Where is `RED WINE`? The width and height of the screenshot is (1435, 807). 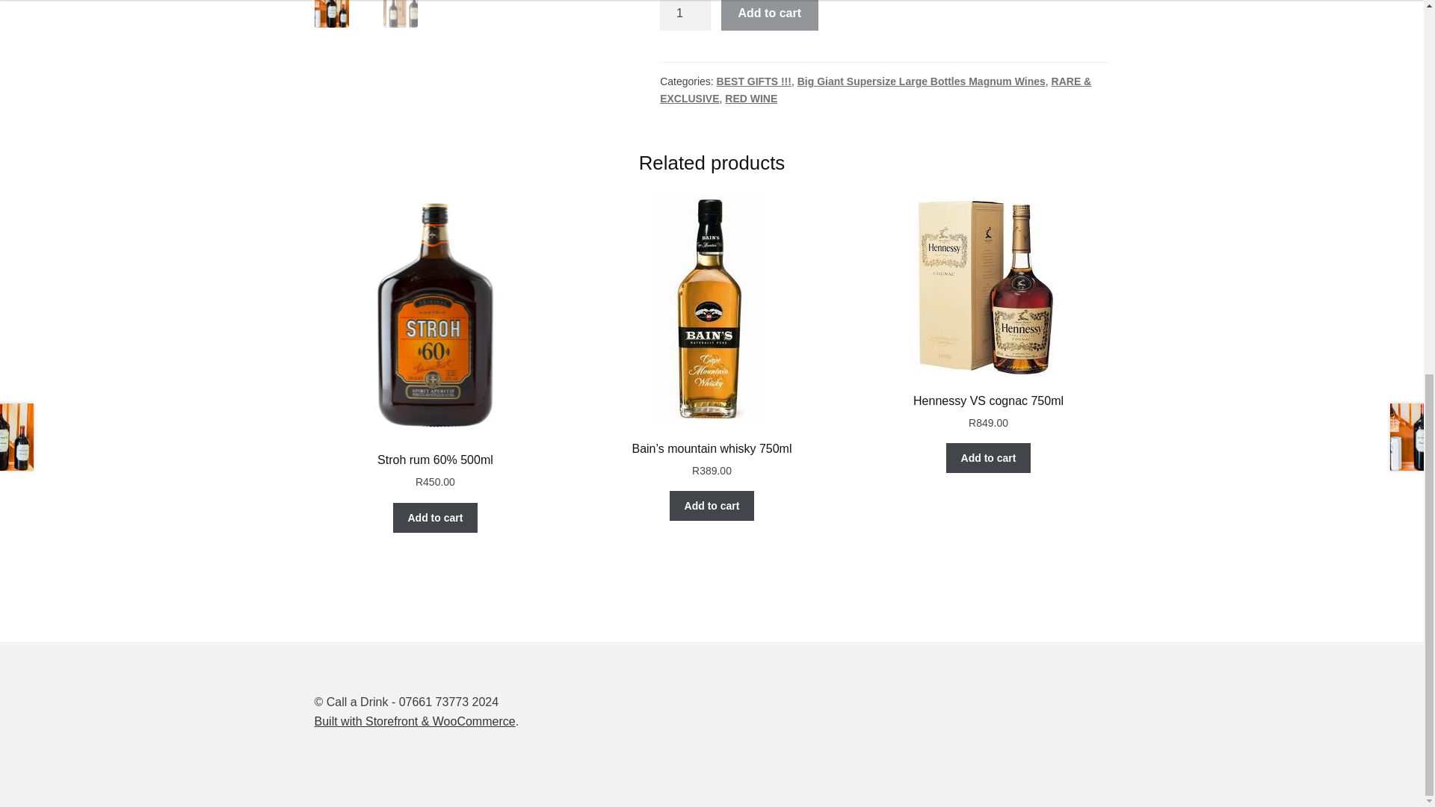 RED WINE is located at coordinates (750, 99).